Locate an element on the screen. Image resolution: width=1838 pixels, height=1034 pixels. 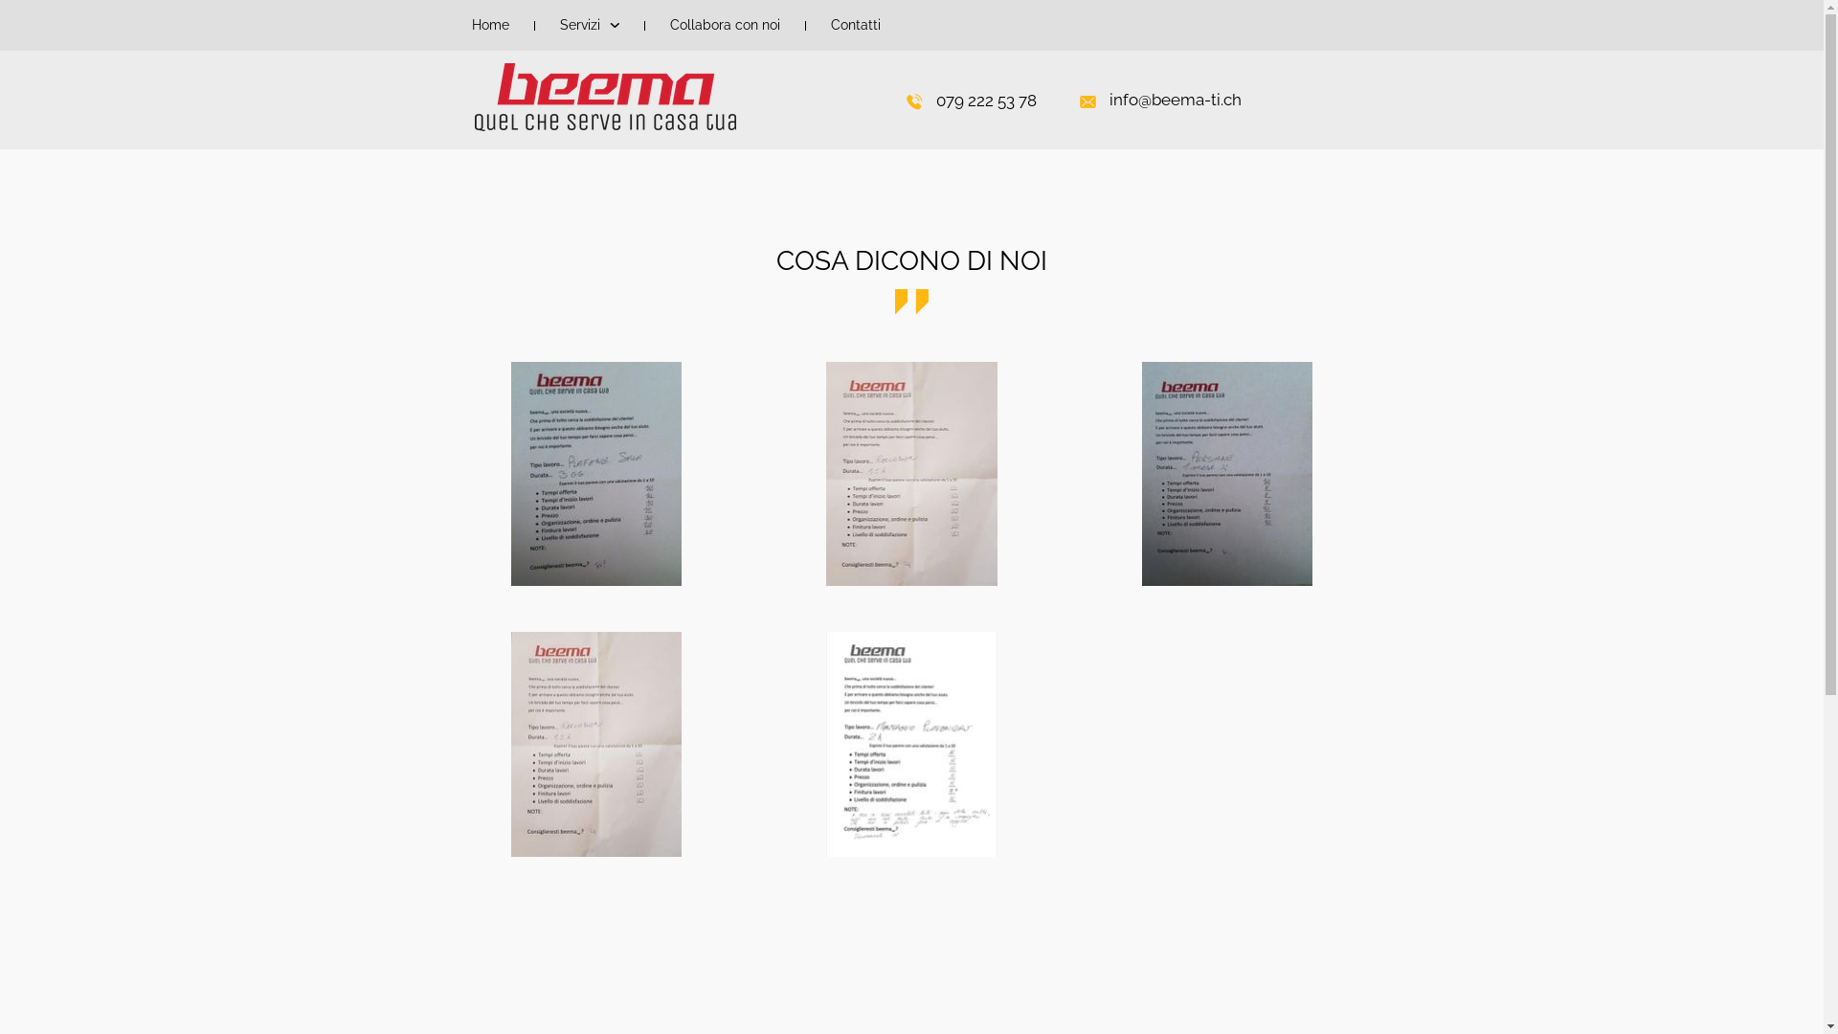
Servizi is located at coordinates (589, 25).